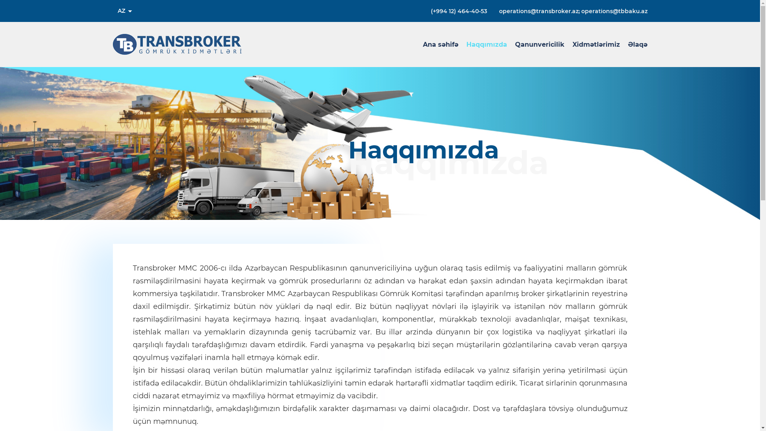 Image resolution: width=766 pixels, height=431 pixels. What do you see at coordinates (459, 11) in the screenshot?
I see `(+994 12) 464-40-53` at bounding box center [459, 11].